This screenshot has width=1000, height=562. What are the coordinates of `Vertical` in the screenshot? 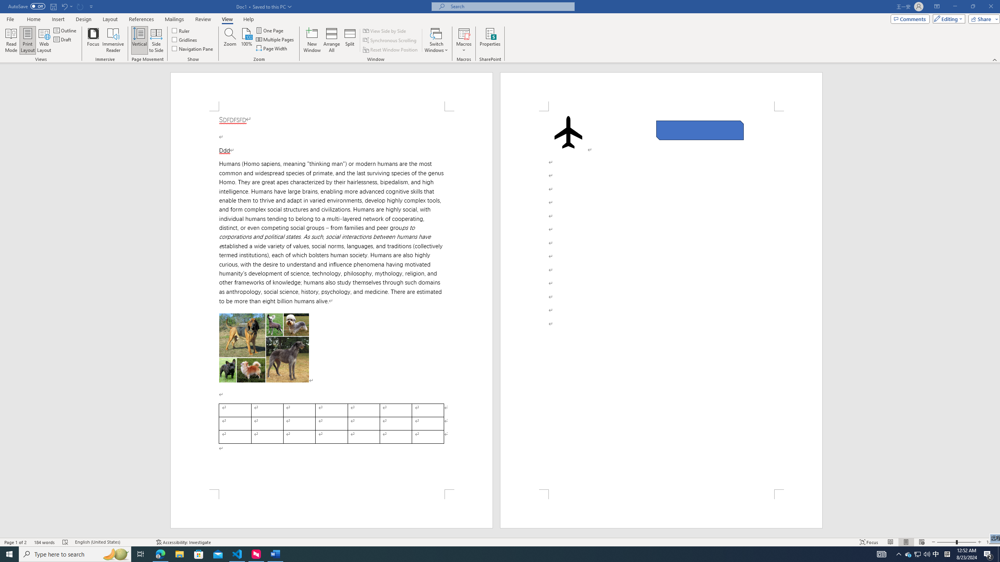 It's located at (139, 40).